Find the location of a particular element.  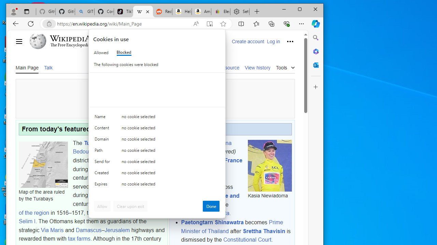

Path is located at coordinates (103, 152).